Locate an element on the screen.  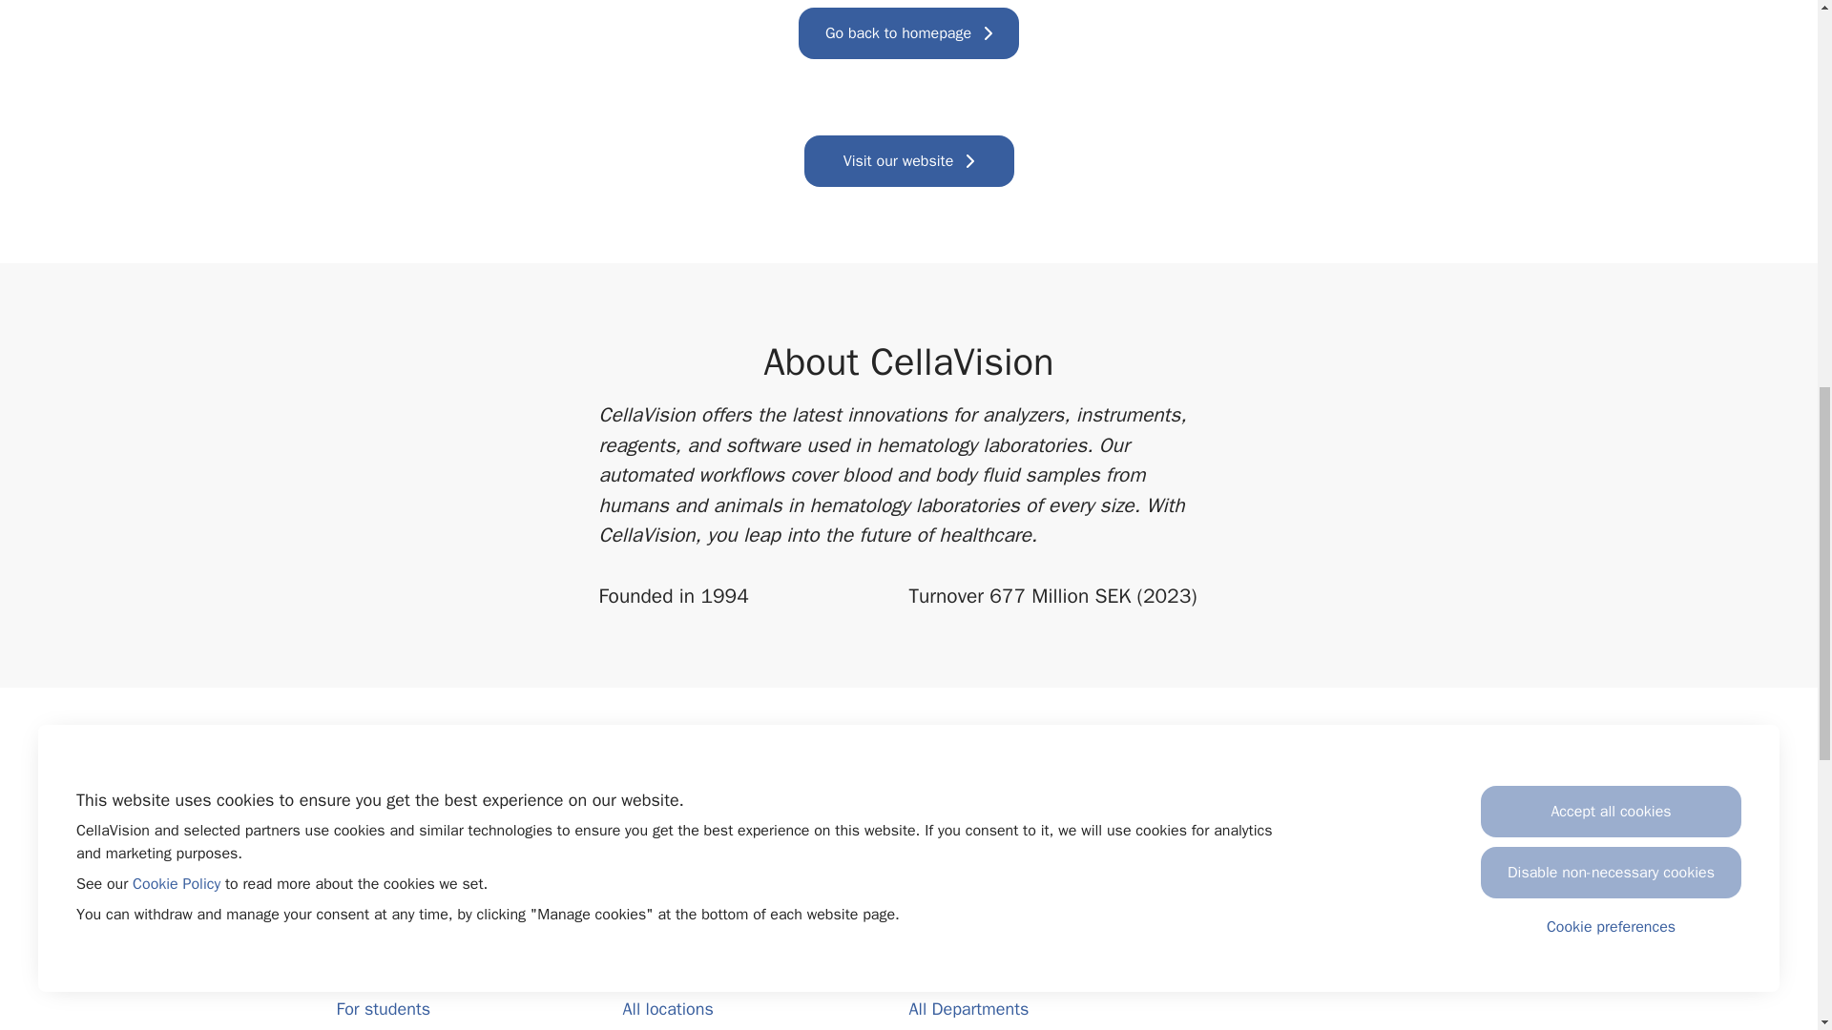
CellaVision South Korea is located at coordinates (712, 944).